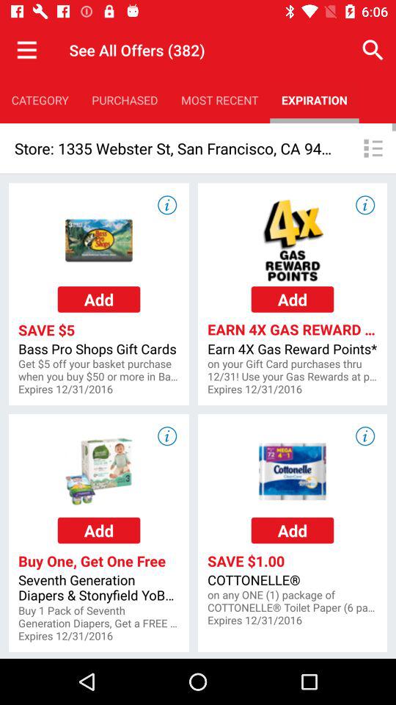 This screenshot has height=705, width=396. Describe the element at coordinates (98, 370) in the screenshot. I see `choose the get 5 off` at that location.